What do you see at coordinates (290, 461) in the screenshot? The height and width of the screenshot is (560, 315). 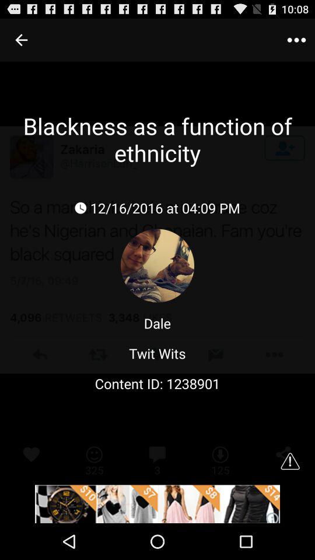 I see `click warning icon` at bounding box center [290, 461].